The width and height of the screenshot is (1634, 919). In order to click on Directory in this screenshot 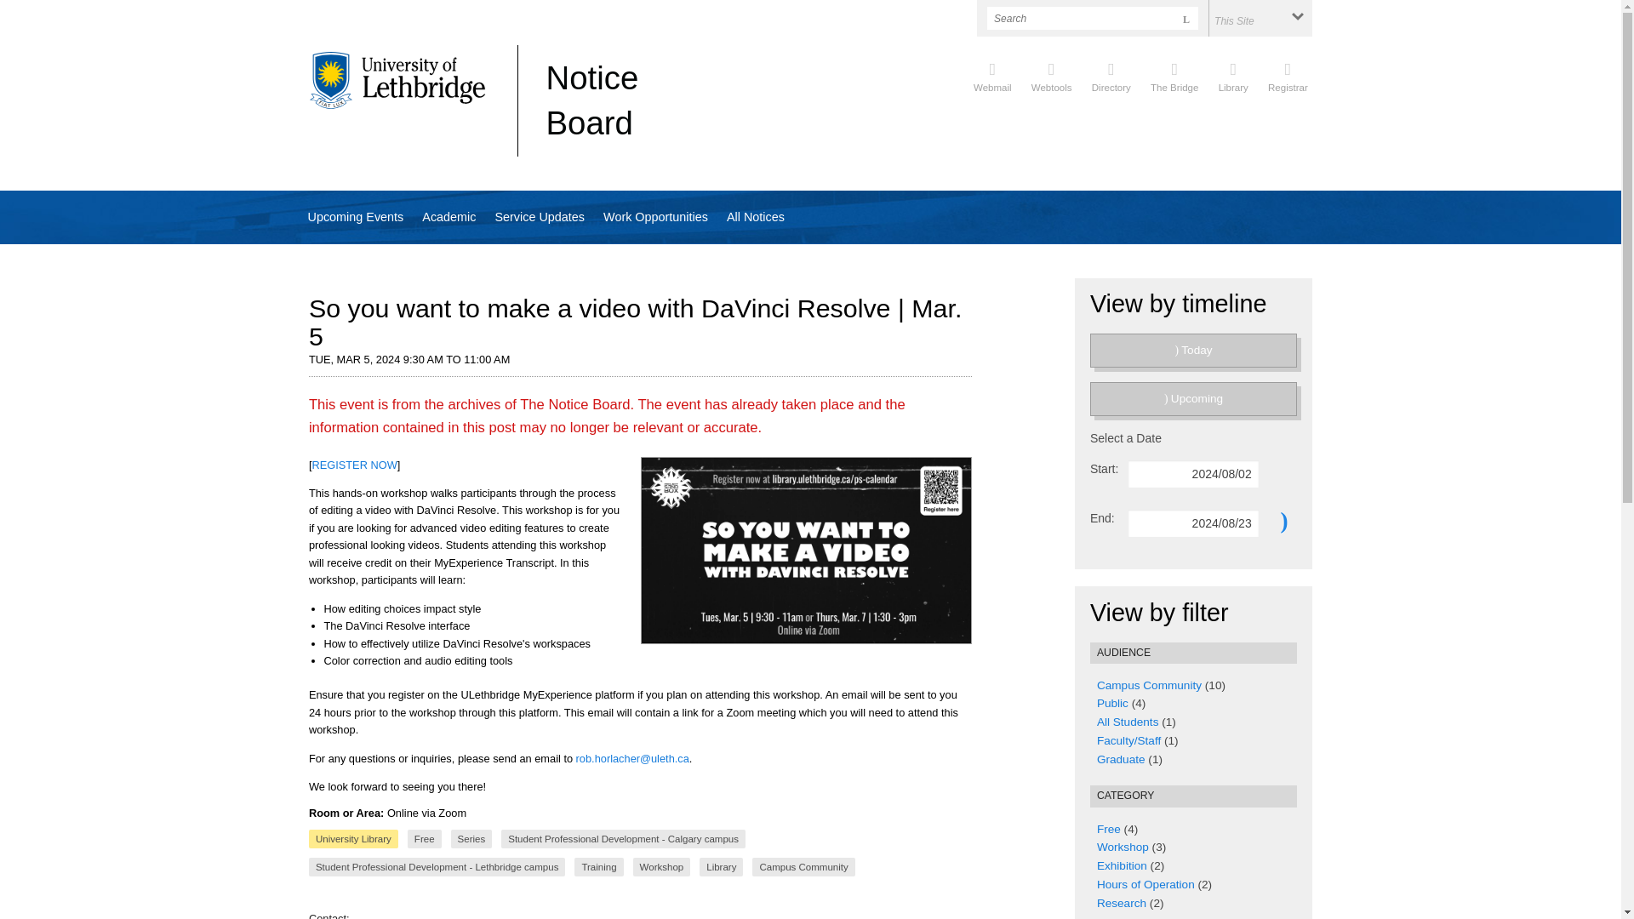, I will do `click(1111, 75)`.